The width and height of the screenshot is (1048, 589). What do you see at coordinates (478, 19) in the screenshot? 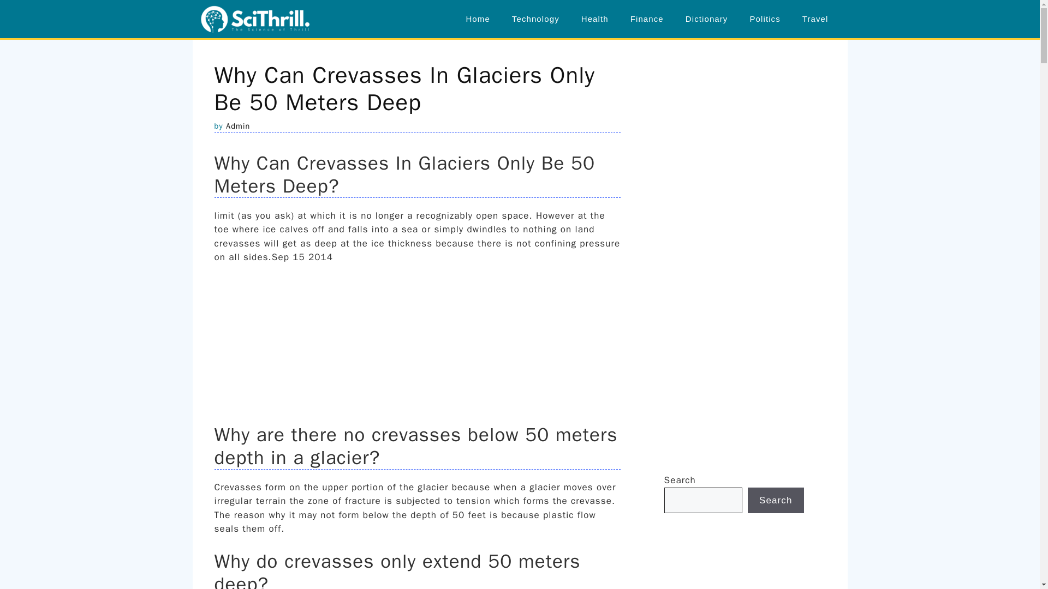
I see `Home` at bounding box center [478, 19].